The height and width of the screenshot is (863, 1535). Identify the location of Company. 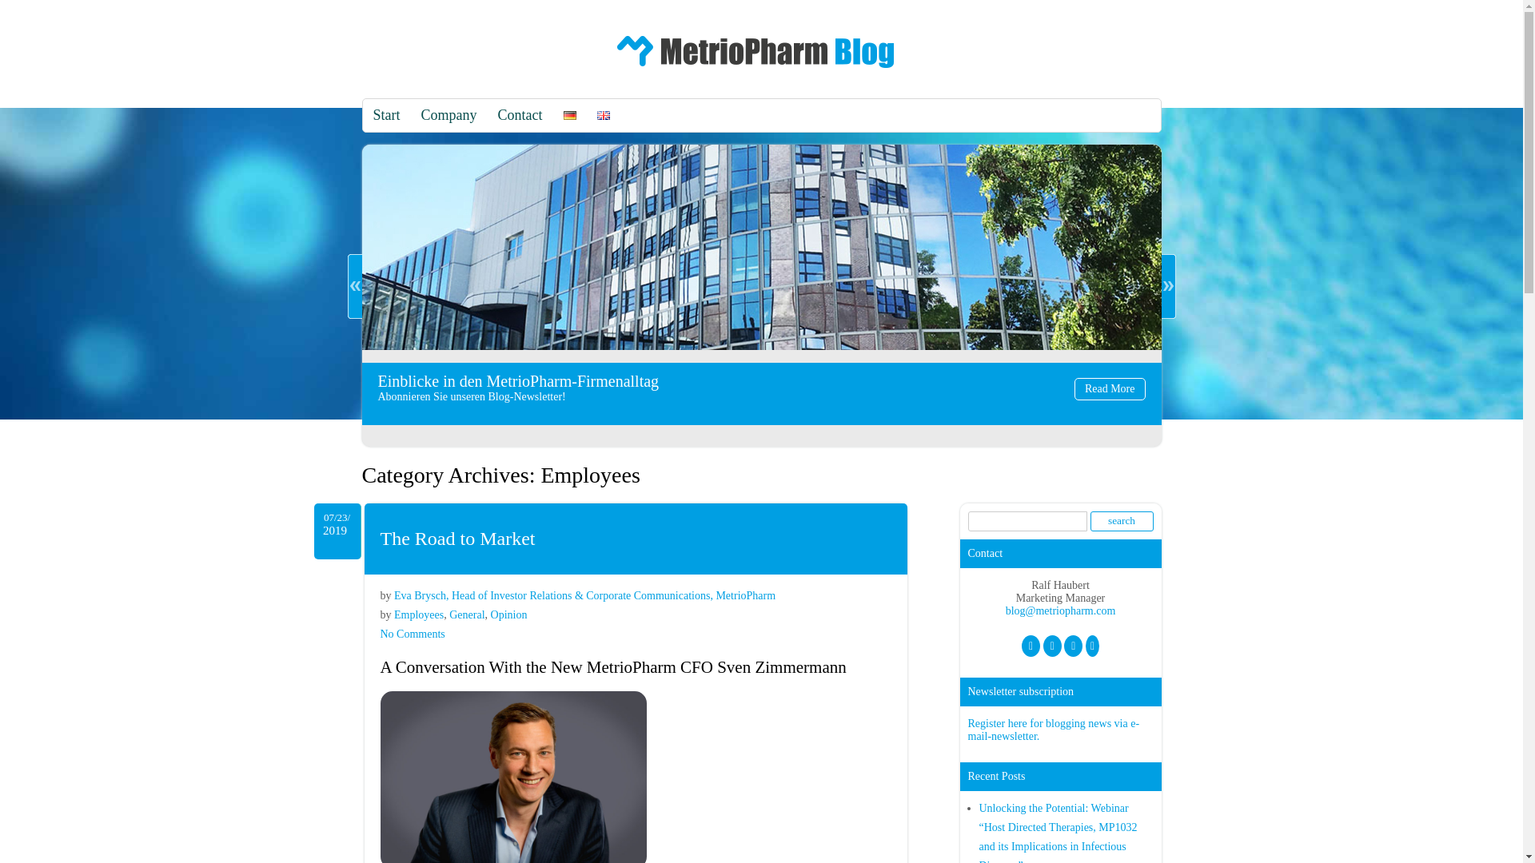
(756, 72).